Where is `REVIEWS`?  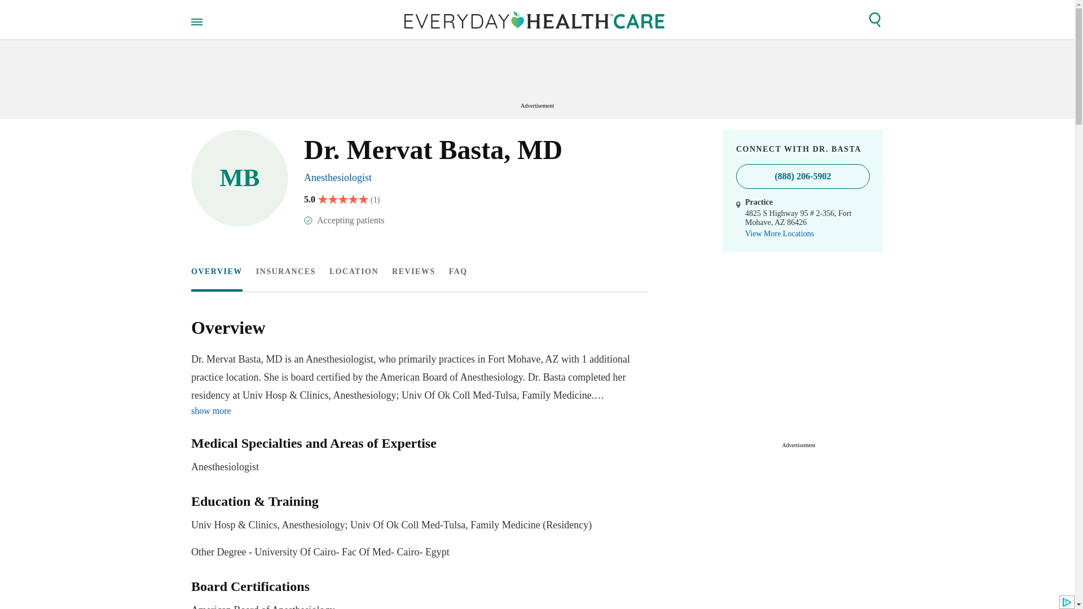 REVIEWS is located at coordinates (413, 272).